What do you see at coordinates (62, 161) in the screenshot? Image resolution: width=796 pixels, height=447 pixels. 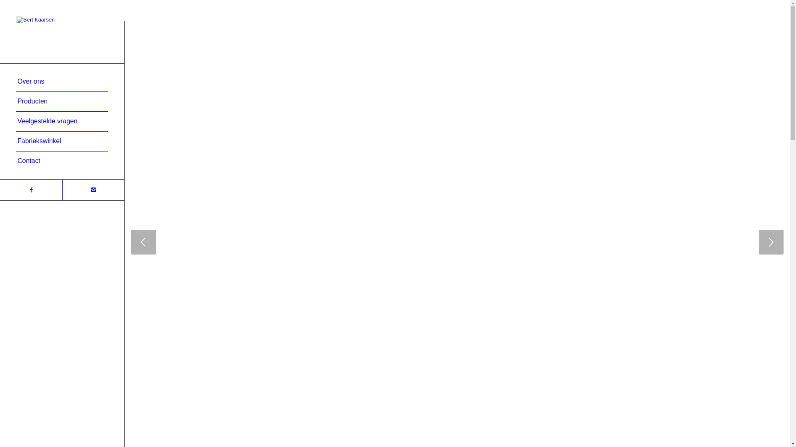 I see `Contact` at bounding box center [62, 161].